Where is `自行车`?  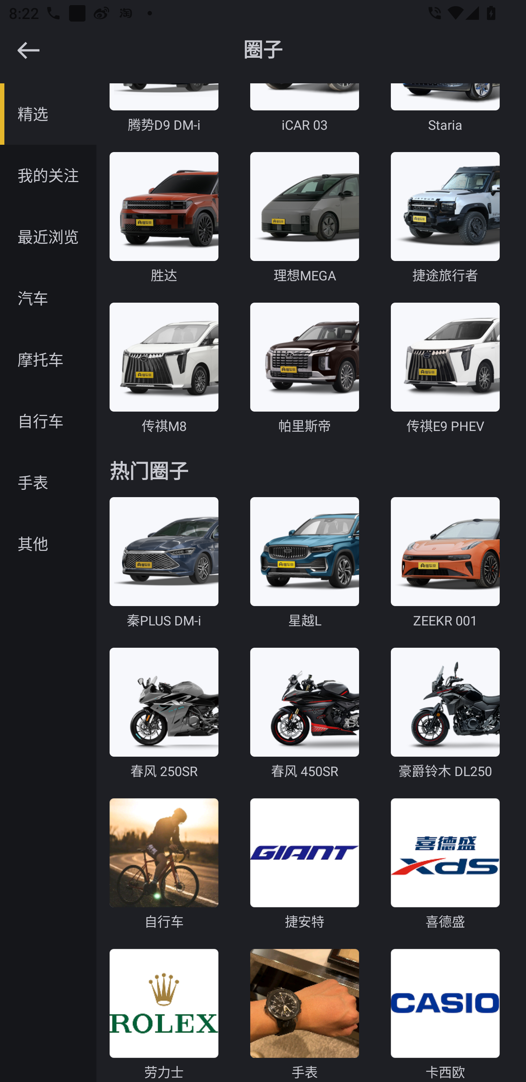
自行车 is located at coordinates (164, 865).